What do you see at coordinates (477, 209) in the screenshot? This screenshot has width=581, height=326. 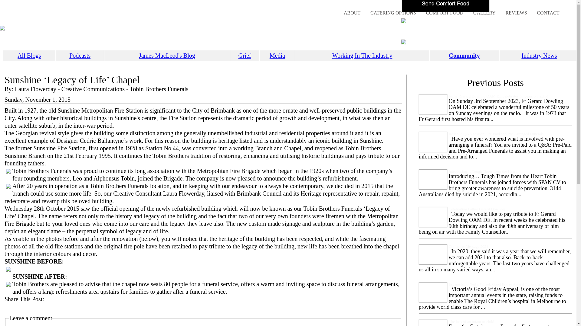 I see `Celebrating Father Gerard Dowling` at bounding box center [477, 209].